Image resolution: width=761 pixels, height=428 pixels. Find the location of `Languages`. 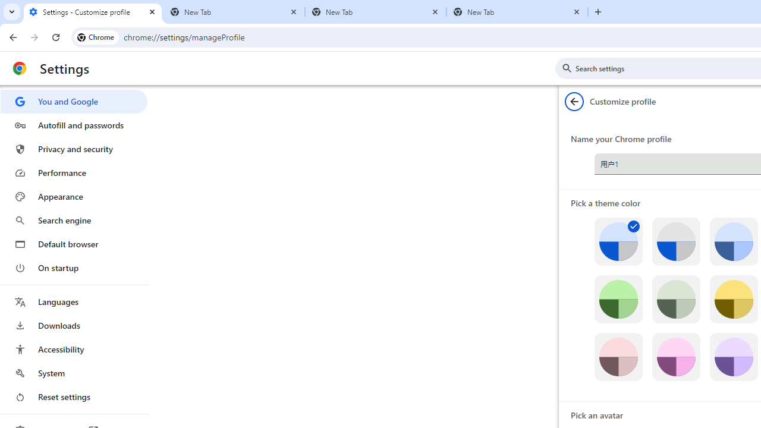

Languages is located at coordinates (74, 302).